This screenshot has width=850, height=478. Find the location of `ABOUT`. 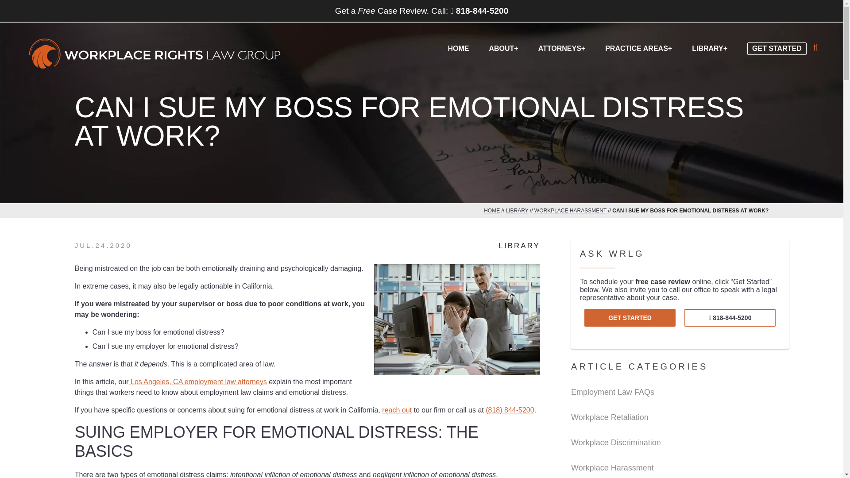

ABOUT is located at coordinates (503, 47).